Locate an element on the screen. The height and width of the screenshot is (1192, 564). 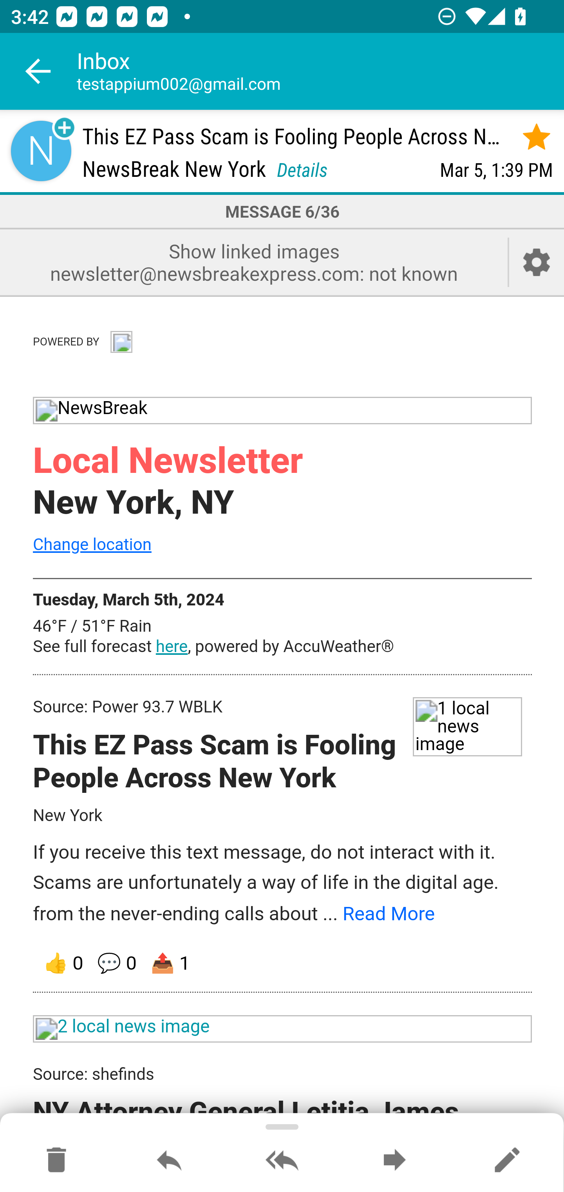
Reply is located at coordinates (169, 1161).